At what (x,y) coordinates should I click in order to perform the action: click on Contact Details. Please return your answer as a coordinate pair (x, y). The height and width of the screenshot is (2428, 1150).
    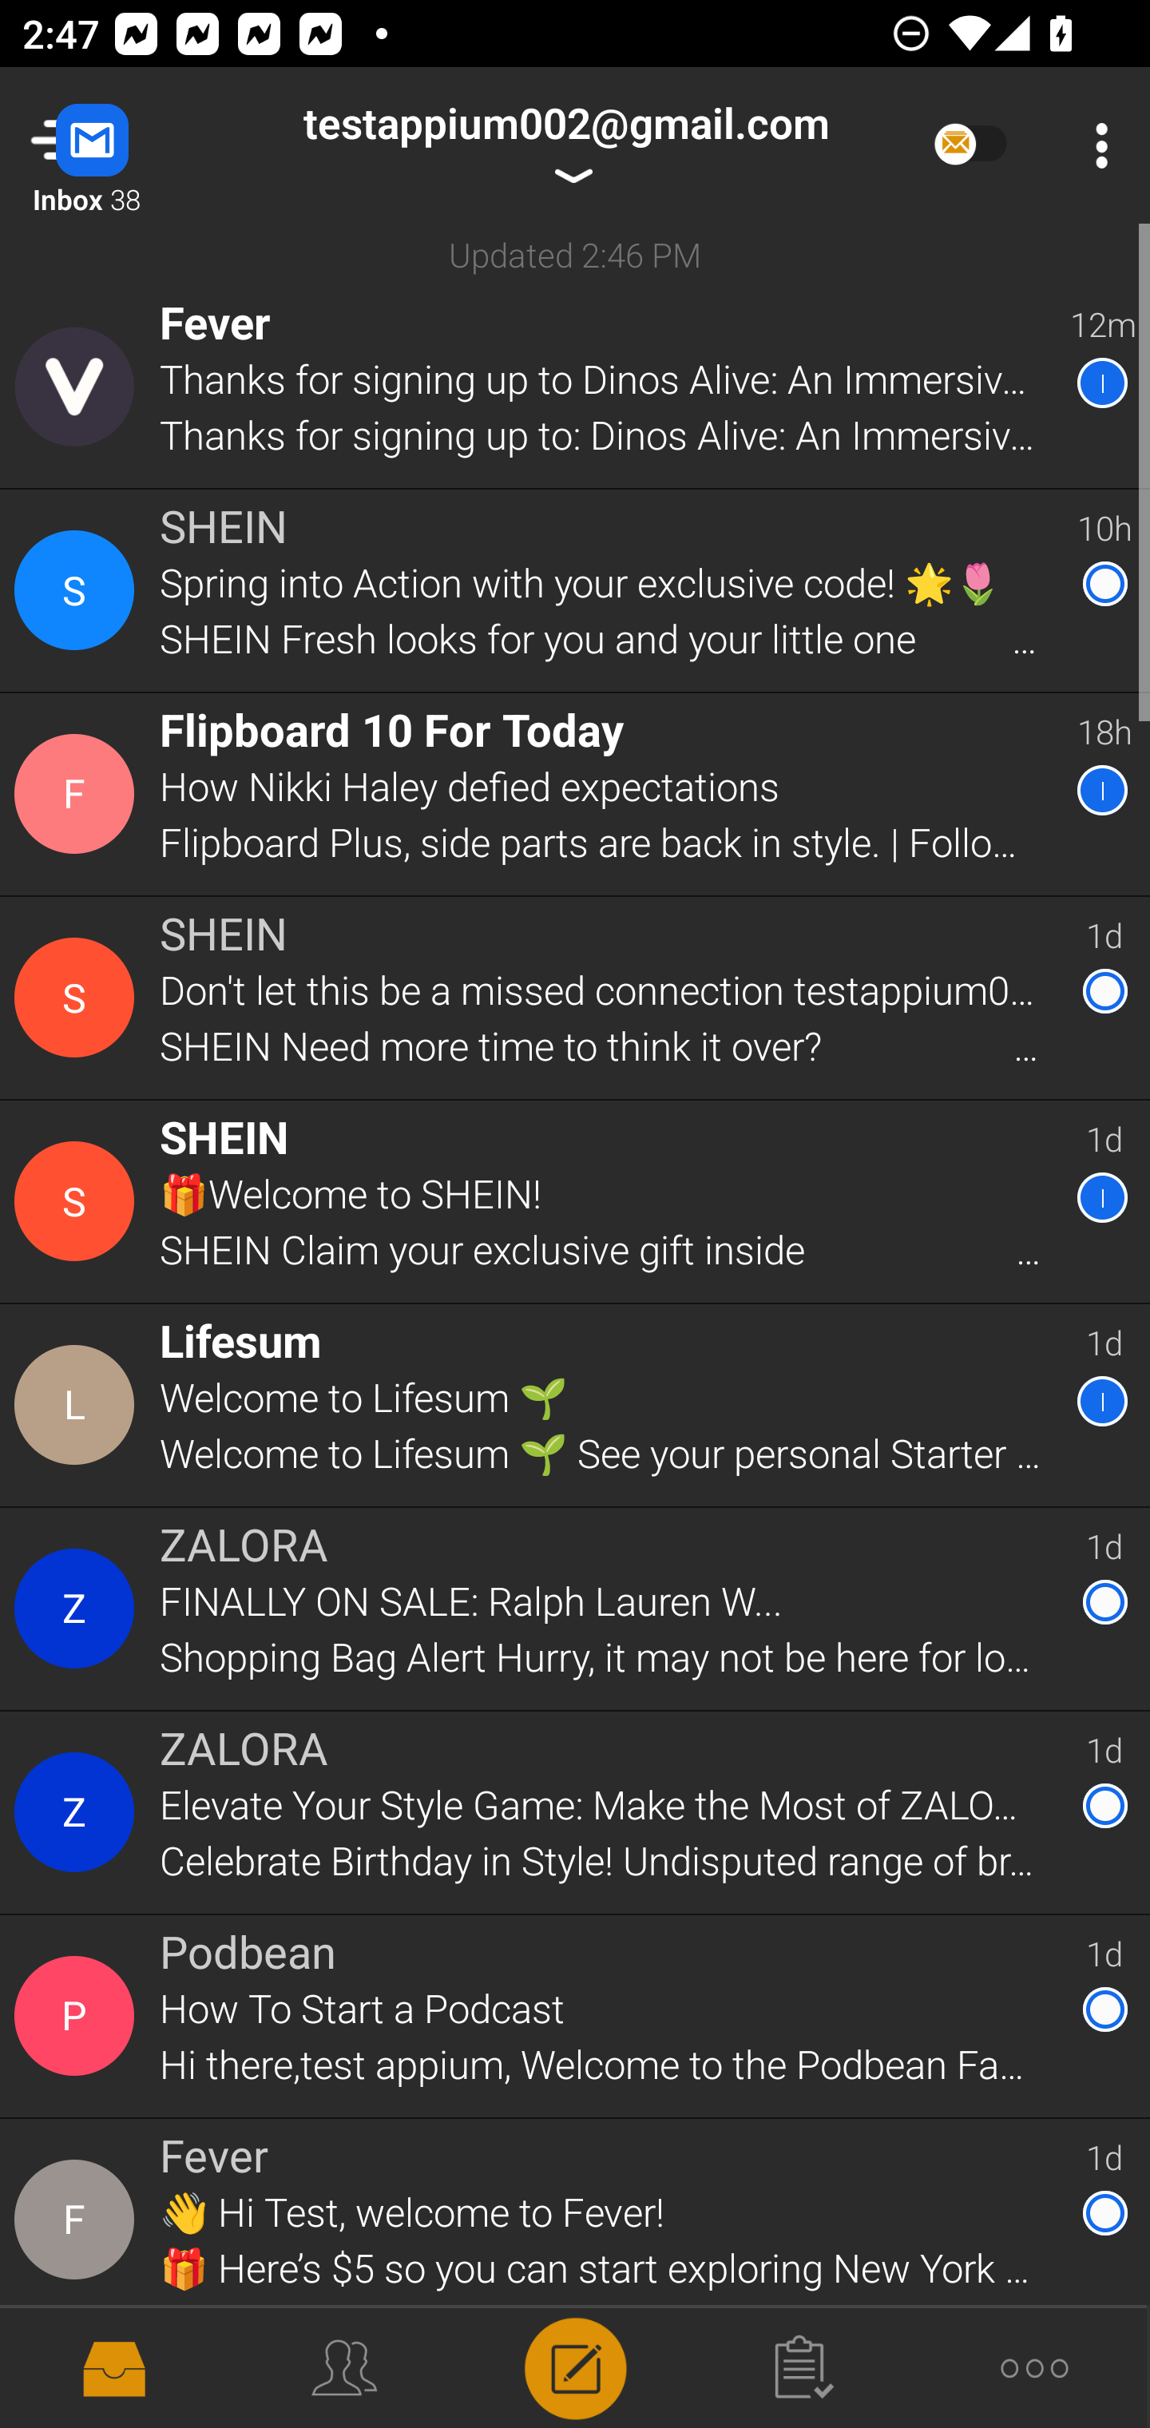
    Looking at the image, I should click on (78, 795).